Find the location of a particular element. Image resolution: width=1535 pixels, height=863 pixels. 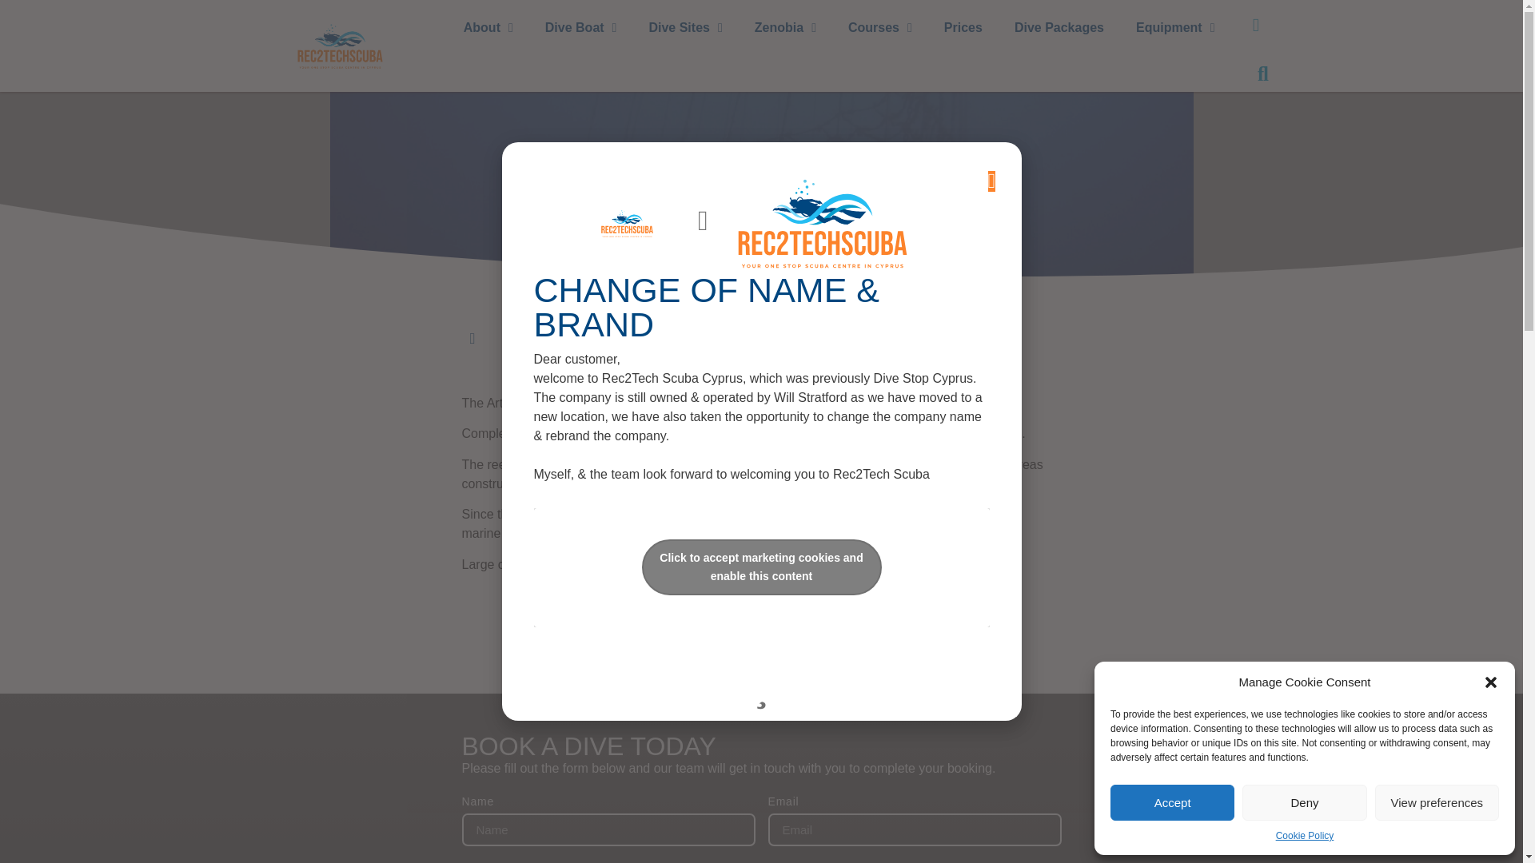

About is located at coordinates (488, 28).